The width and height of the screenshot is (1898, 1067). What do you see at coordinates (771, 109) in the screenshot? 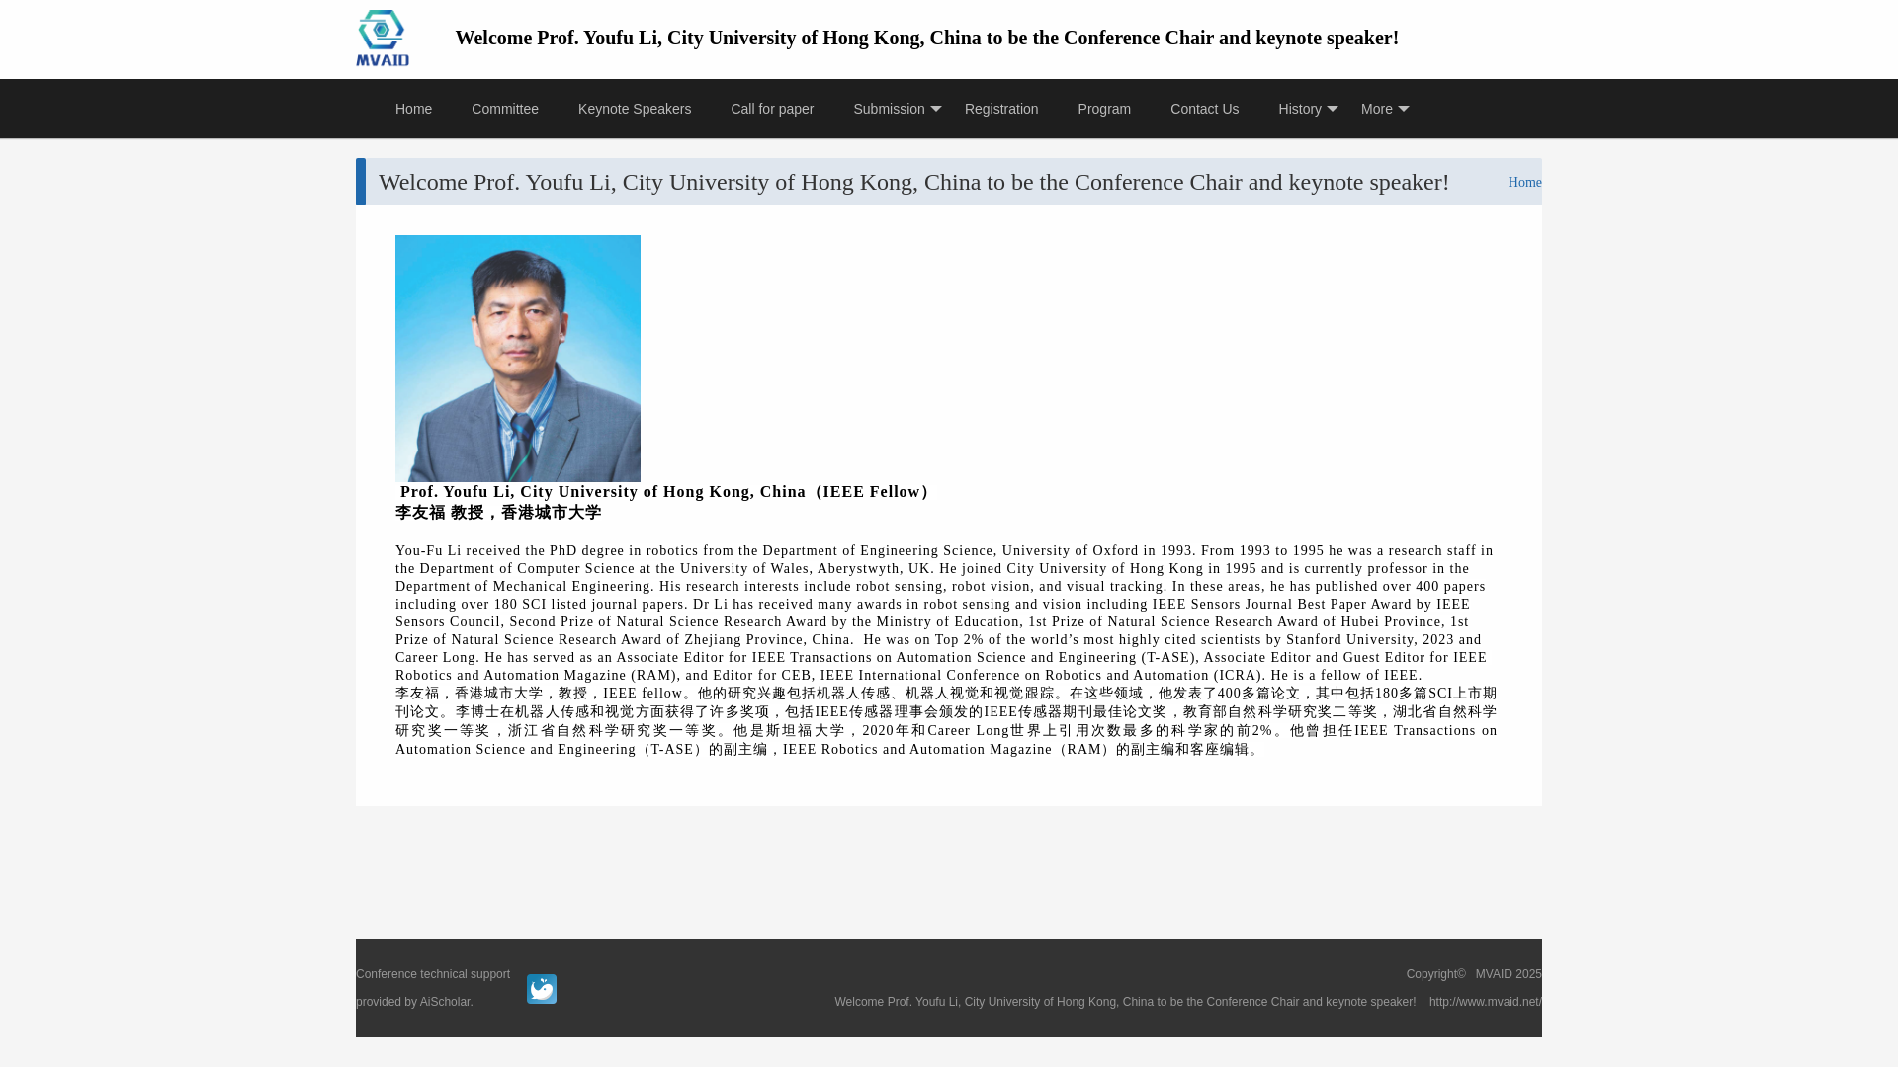
I see `Call for paper` at bounding box center [771, 109].